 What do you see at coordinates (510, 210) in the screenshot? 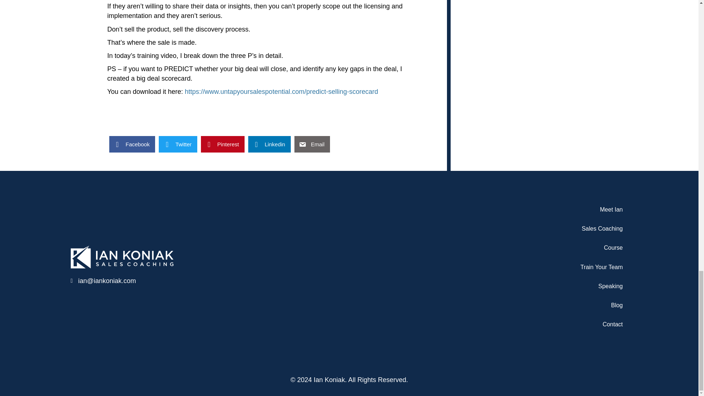
I see `Meet Ian` at bounding box center [510, 210].